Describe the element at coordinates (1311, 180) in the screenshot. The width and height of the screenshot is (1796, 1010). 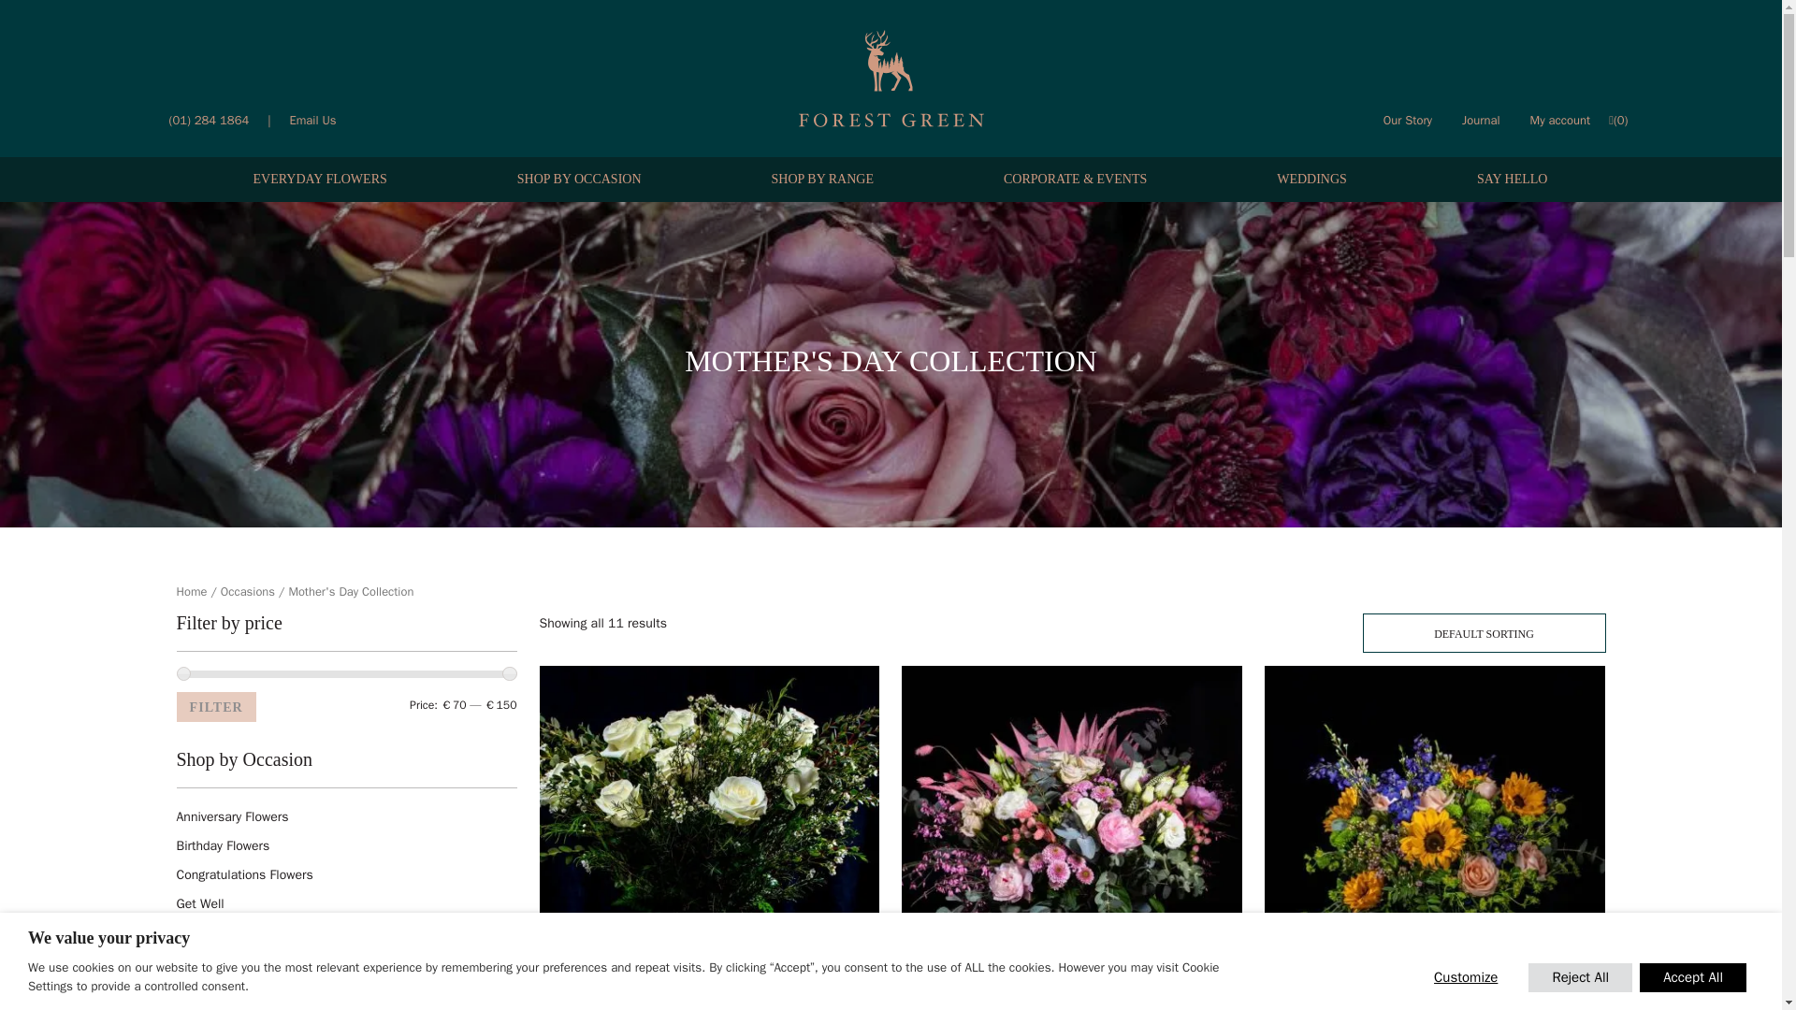
I see `WEDDINGS` at that location.